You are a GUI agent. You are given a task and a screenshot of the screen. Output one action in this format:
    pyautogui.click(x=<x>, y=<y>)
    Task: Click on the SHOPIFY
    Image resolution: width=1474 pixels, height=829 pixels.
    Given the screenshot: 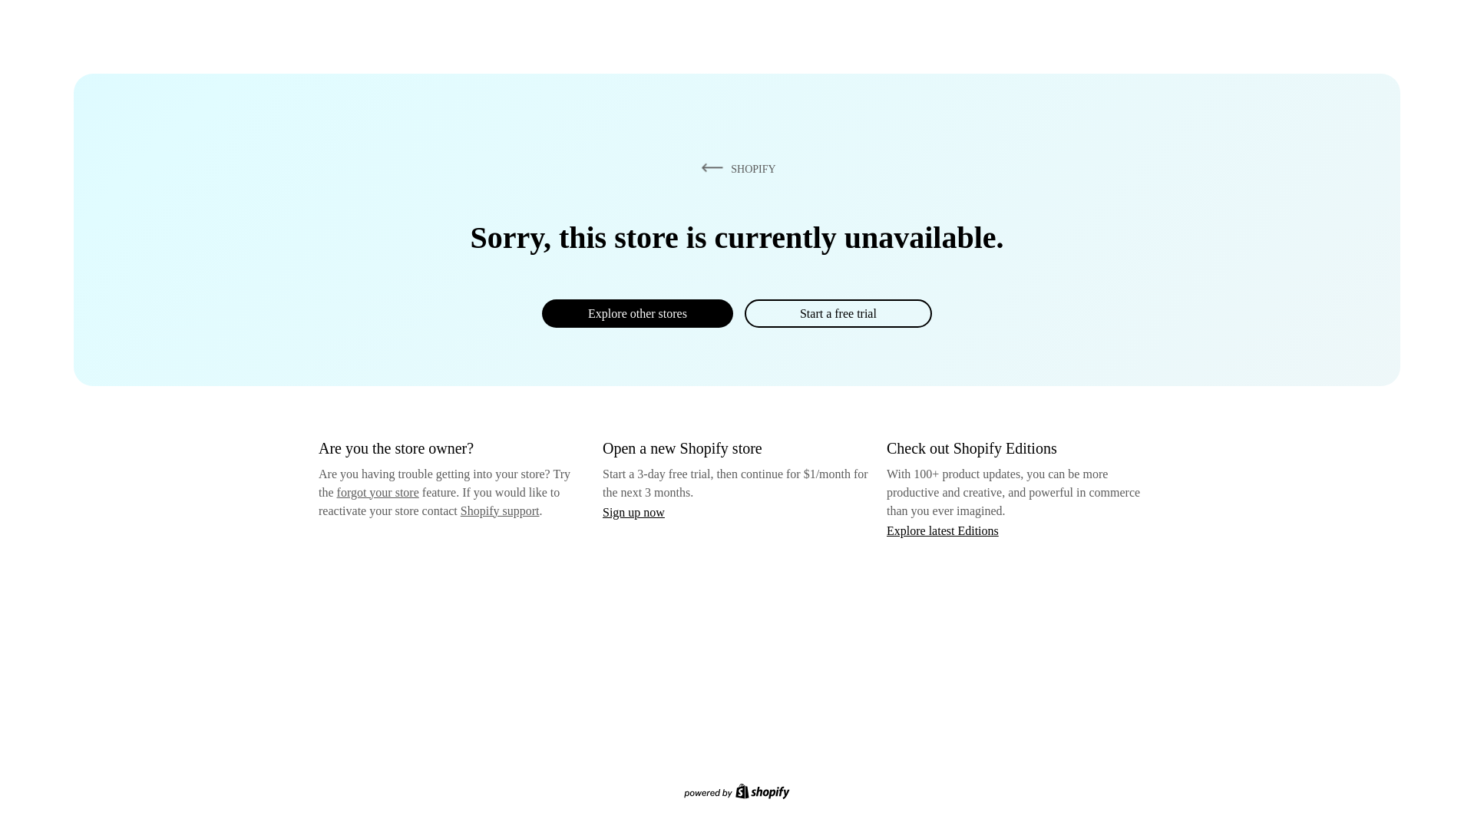 What is the action you would take?
    pyautogui.click(x=735, y=168)
    